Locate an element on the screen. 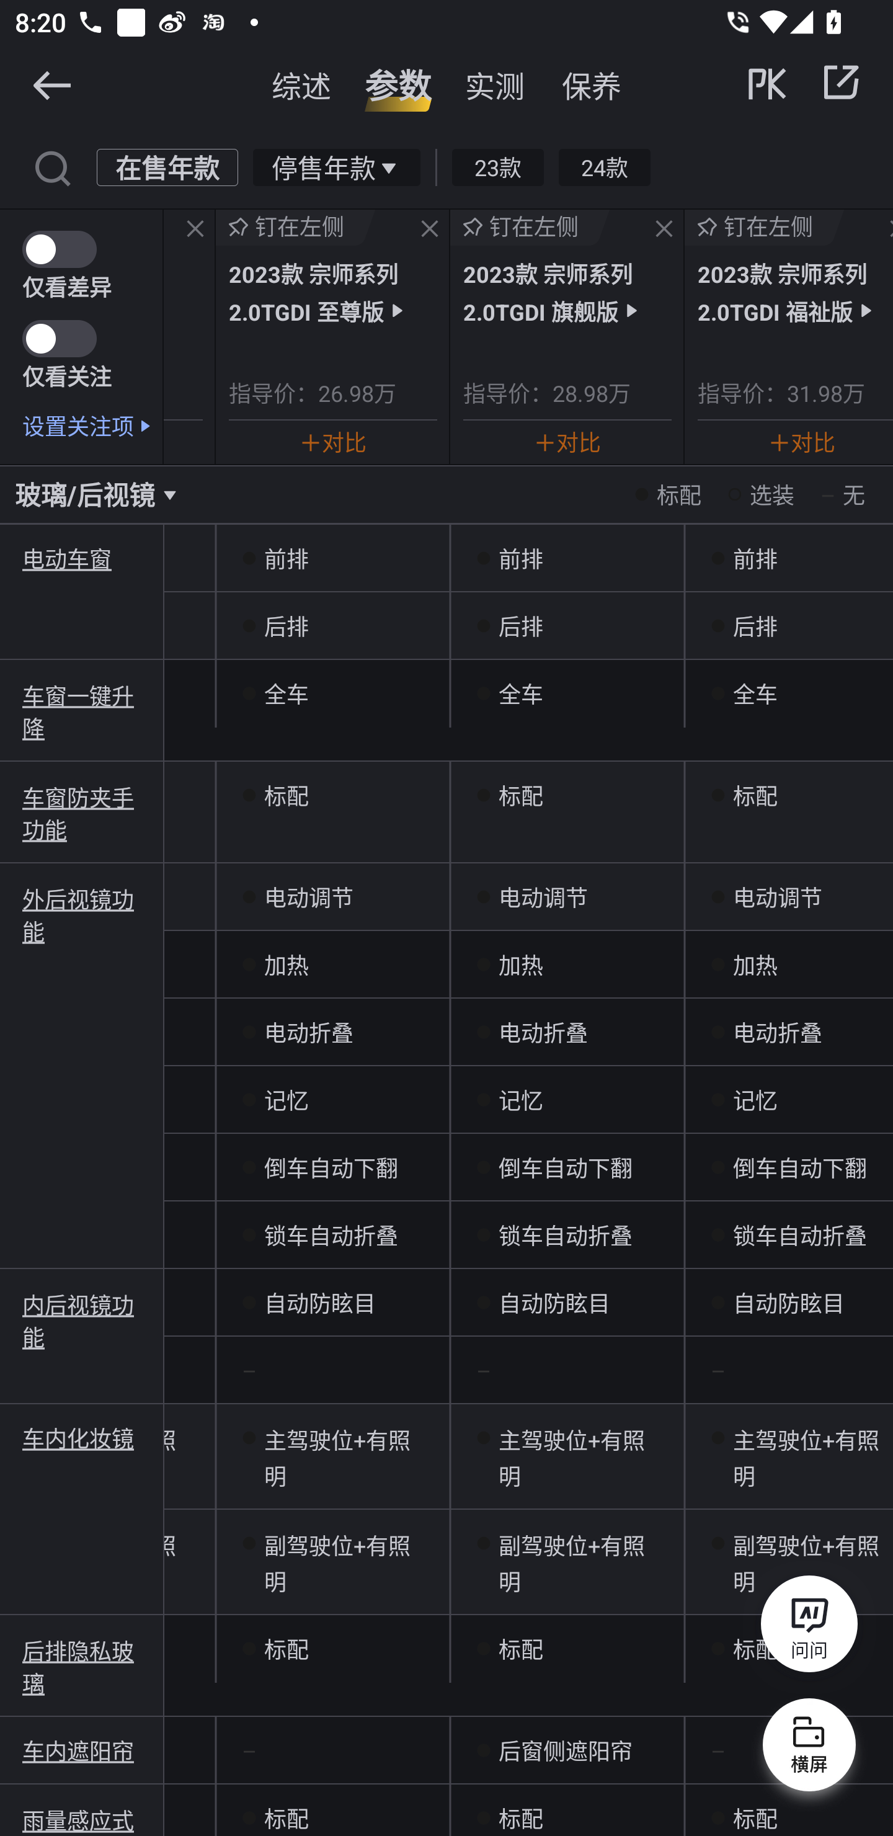 The width and height of the screenshot is (893, 1836).  is located at coordinates (429, 229).